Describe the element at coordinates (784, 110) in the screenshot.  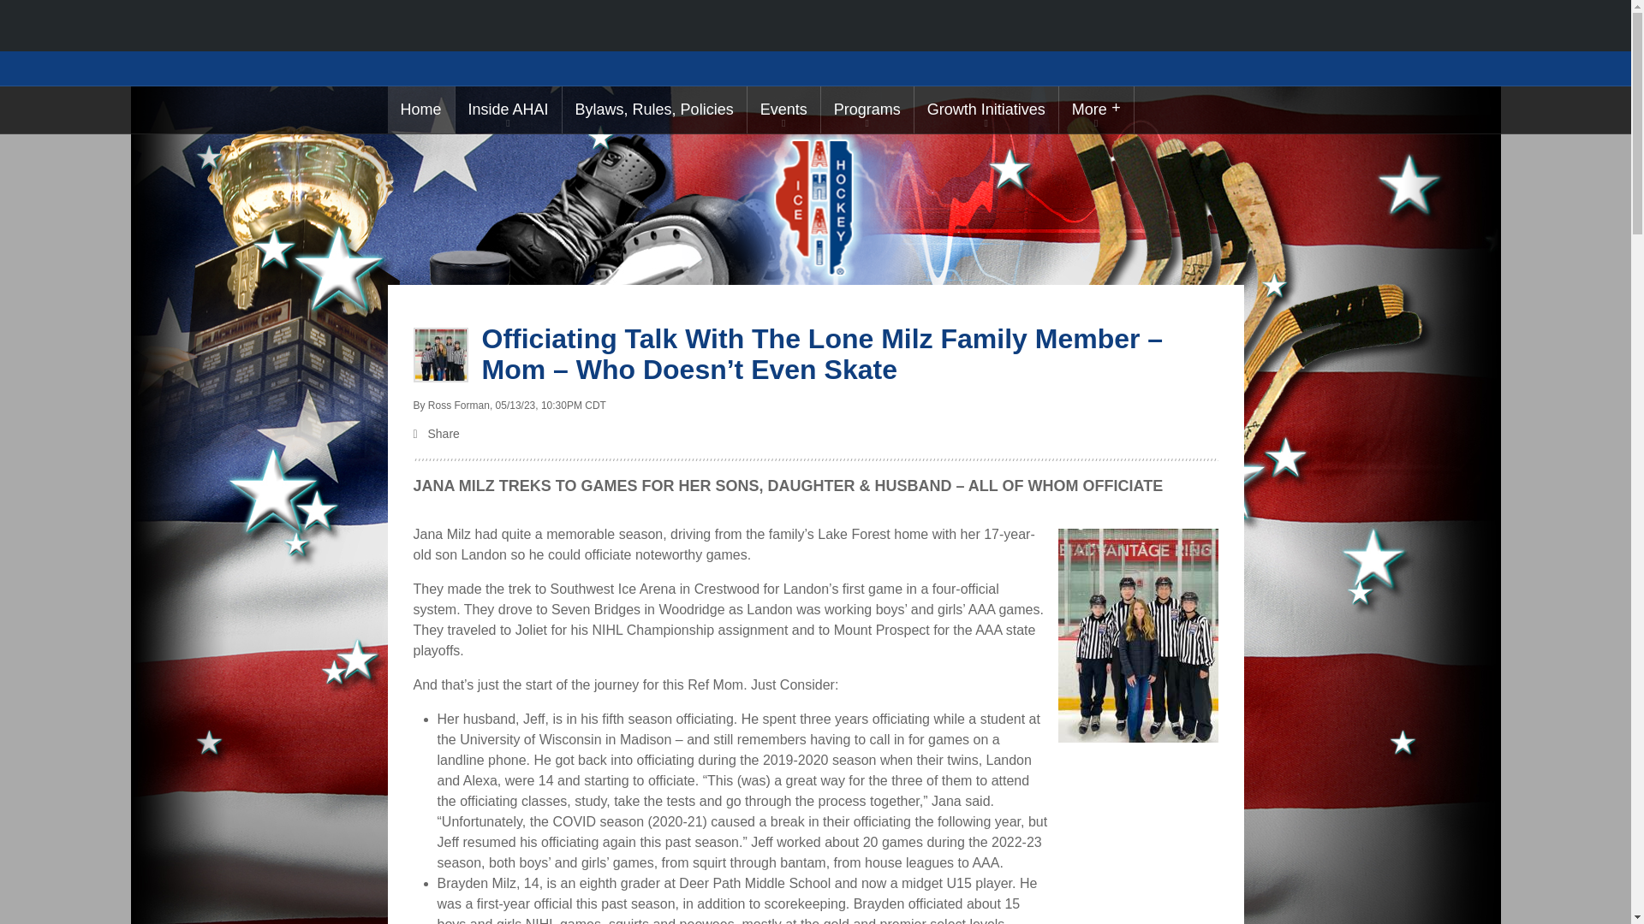
I see `click to go to 'Calendar of Events'` at that location.